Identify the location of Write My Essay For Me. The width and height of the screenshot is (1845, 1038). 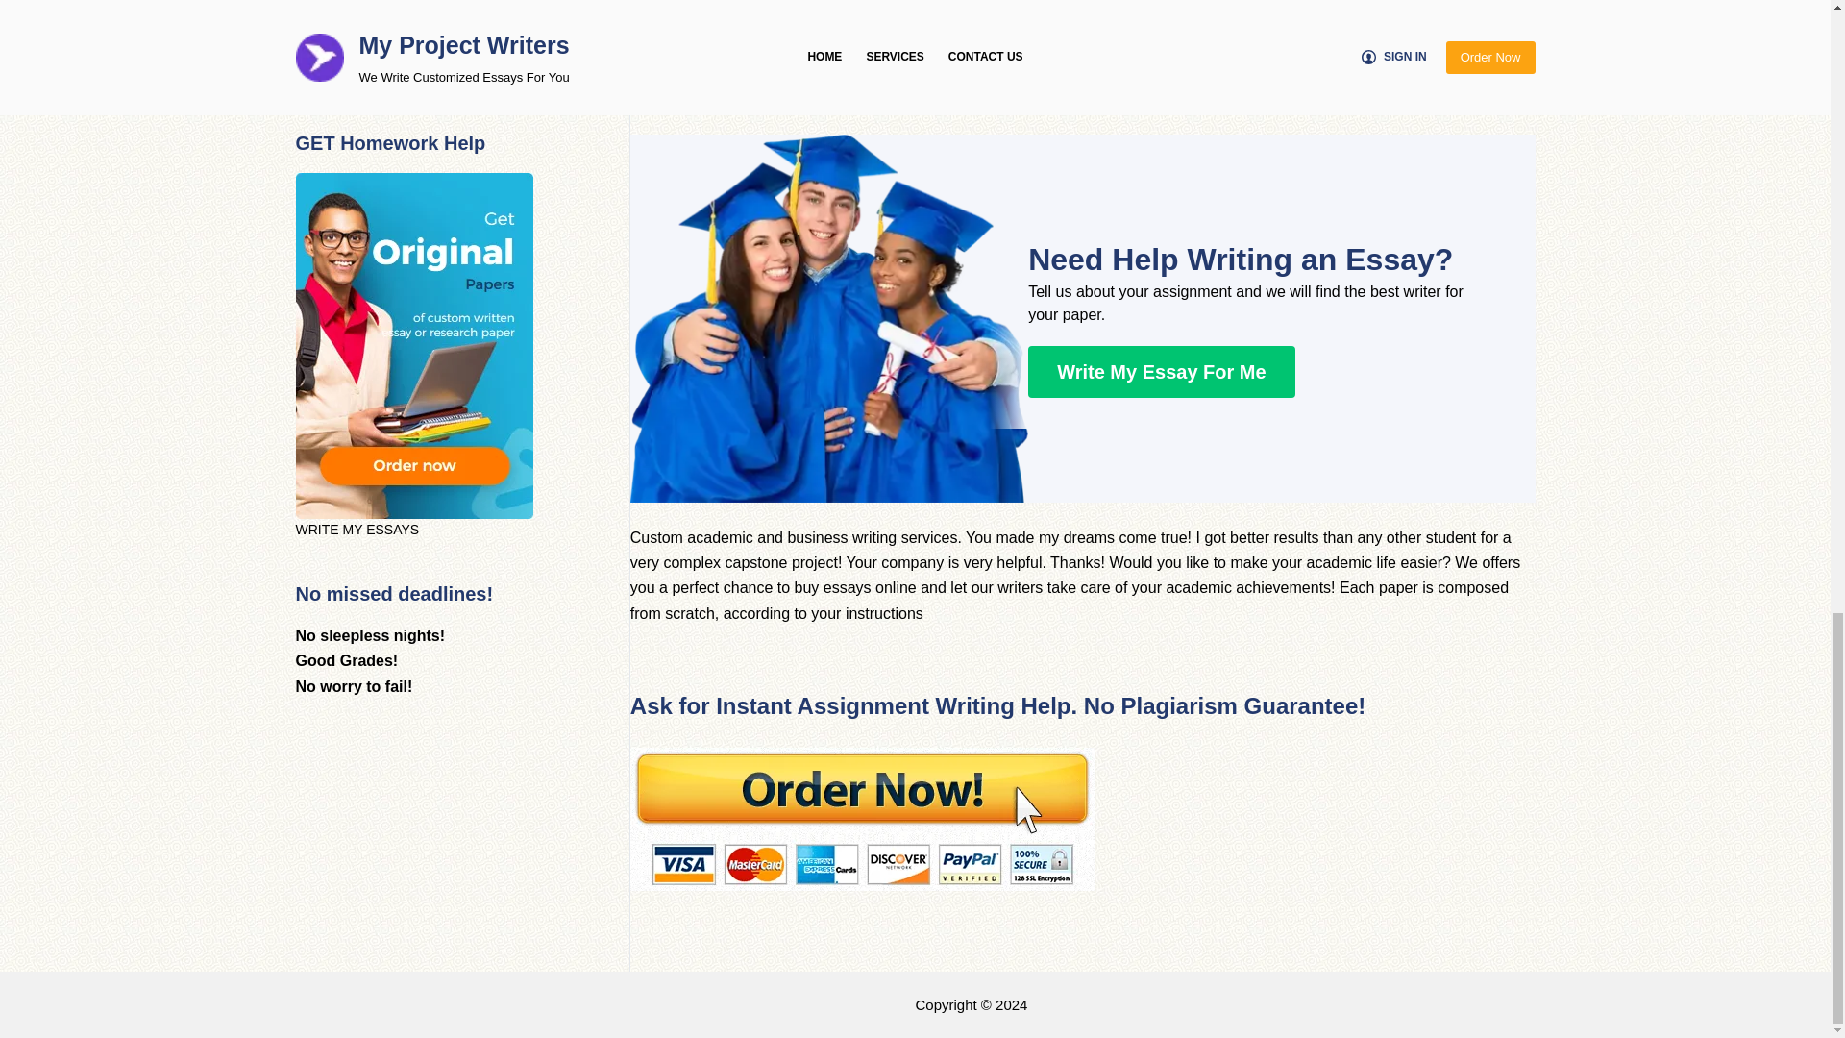
(1161, 371).